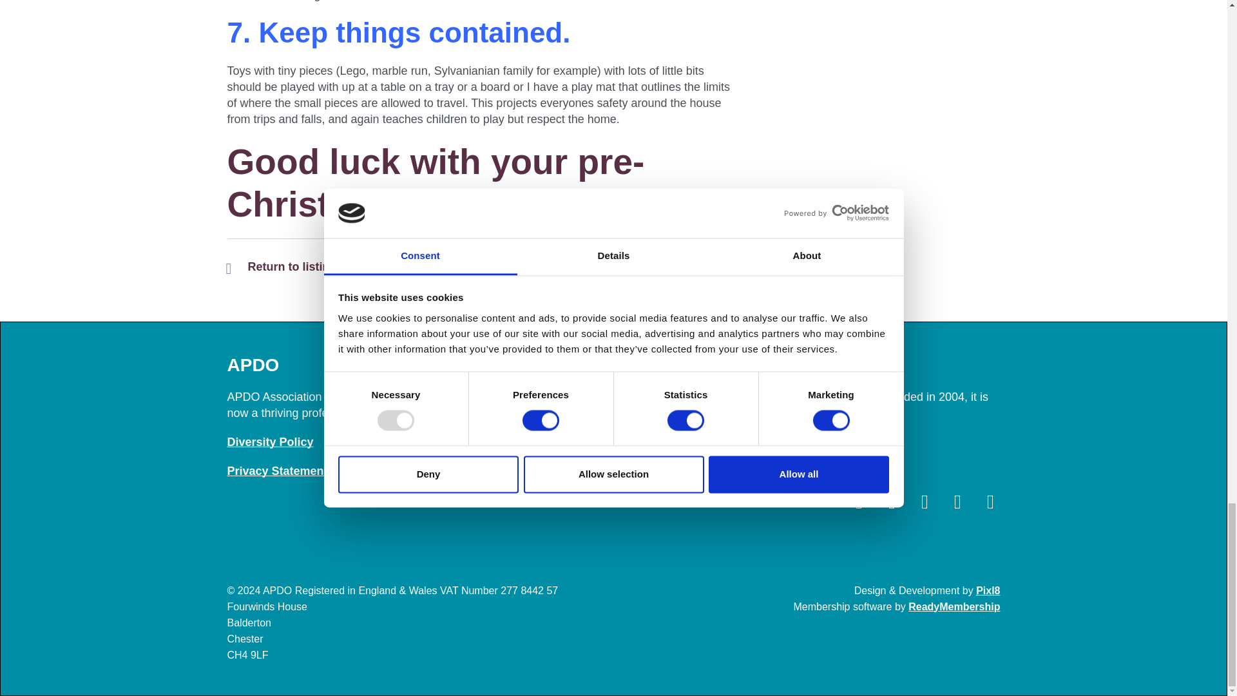  I want to click on Diversity Policy, so click(269, 442).